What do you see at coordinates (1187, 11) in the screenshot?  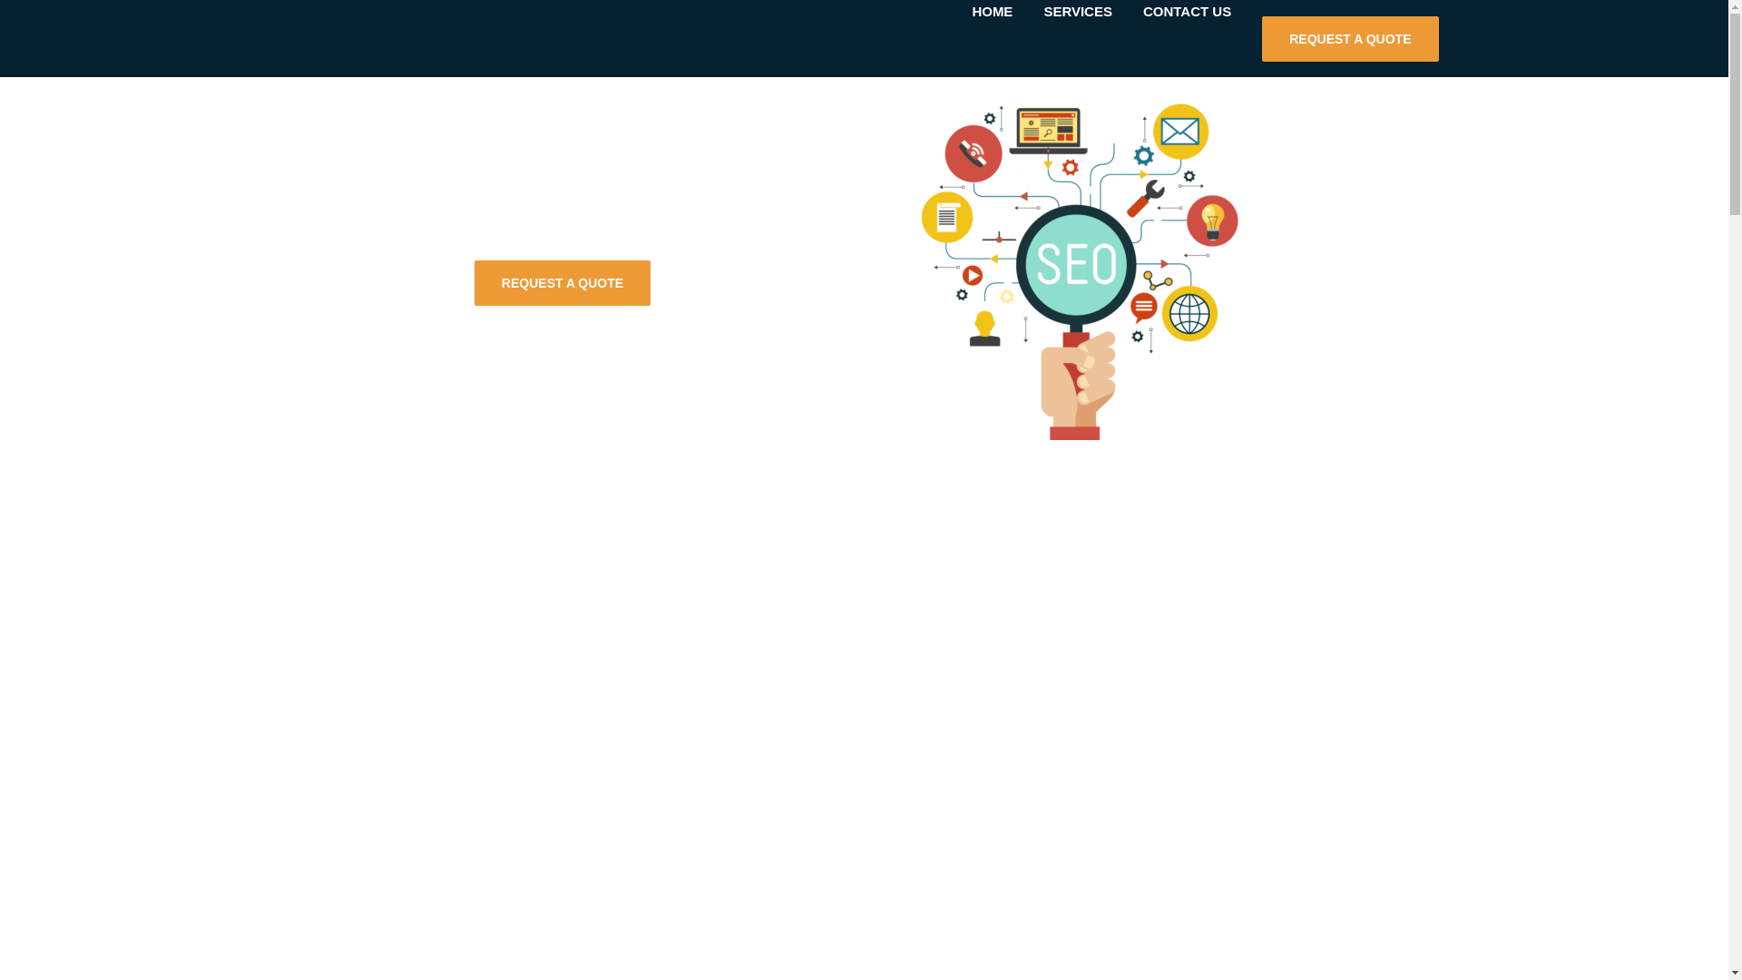 I see `CONTACT US` at bounding box center [1187, 11].